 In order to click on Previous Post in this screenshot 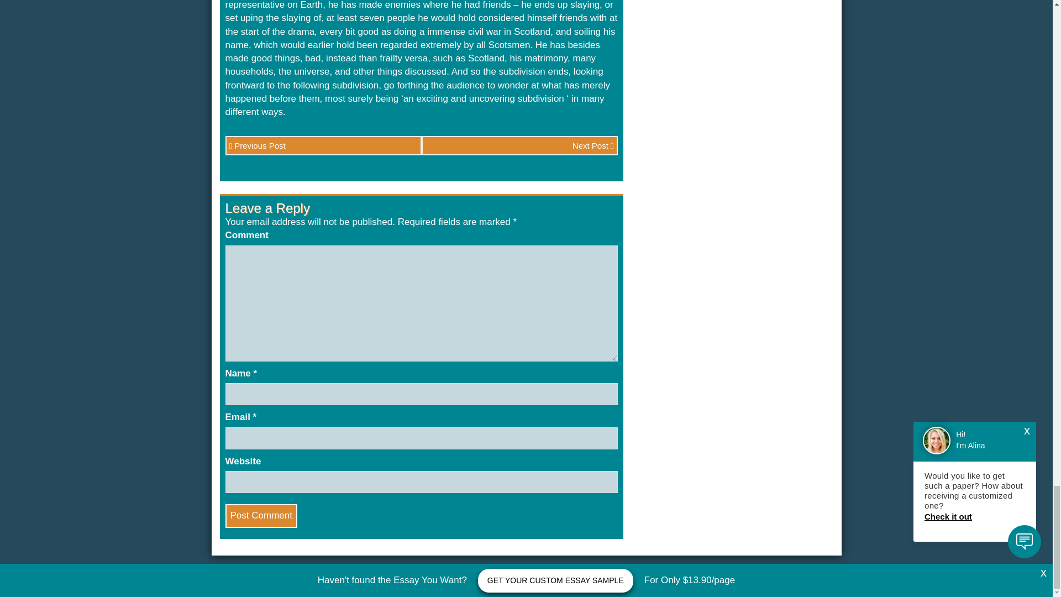, I will do `click(323, 145)`.